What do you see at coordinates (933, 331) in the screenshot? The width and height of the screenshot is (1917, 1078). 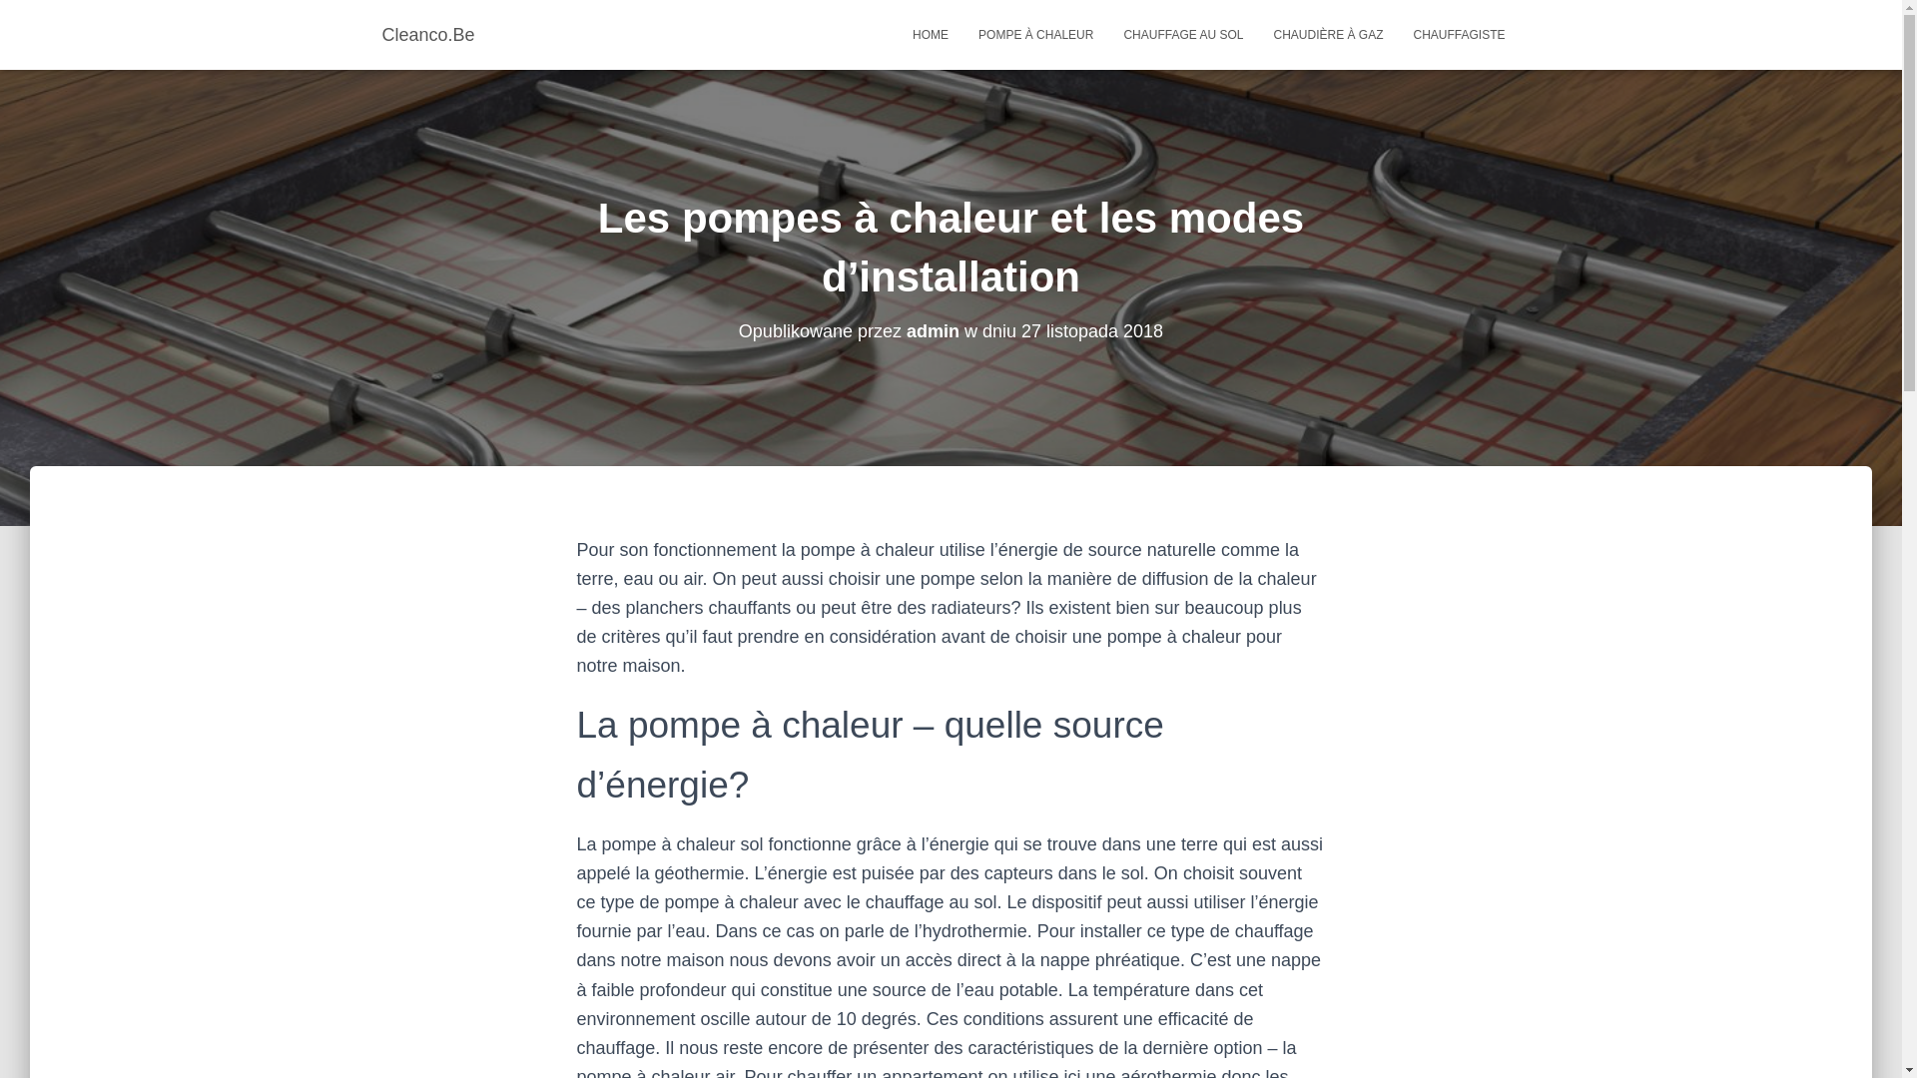 I see `admin` at bounding box center [933, 331].